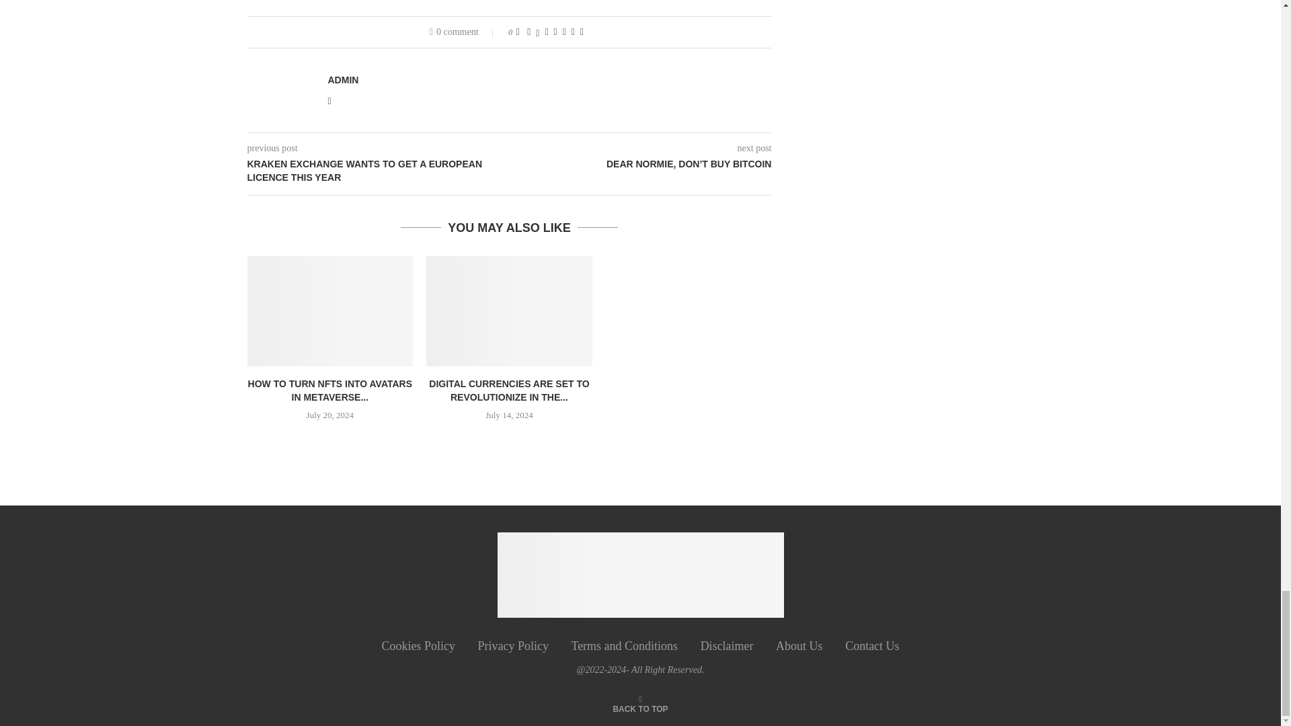 The image size is (1291, 726). Describe the element at coordinates (330, 311) in the screenshot. I see `How to turn NFTs into Avatars in Metaverse Digital World` at that location.